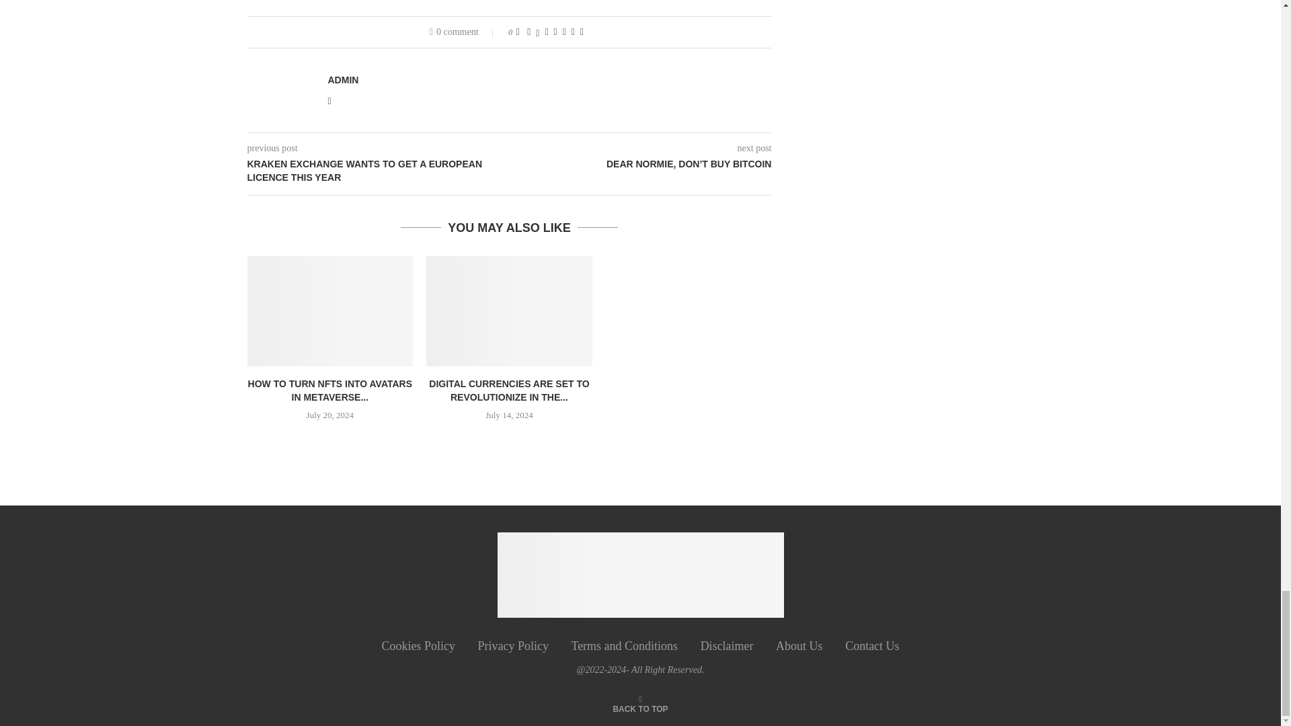 The image size is (1291, 726). Describe the element at coordinates (330, 311) in the screenshot. I see `How to turn NFTs into Avatars in Metaverse Digital World` at that location.